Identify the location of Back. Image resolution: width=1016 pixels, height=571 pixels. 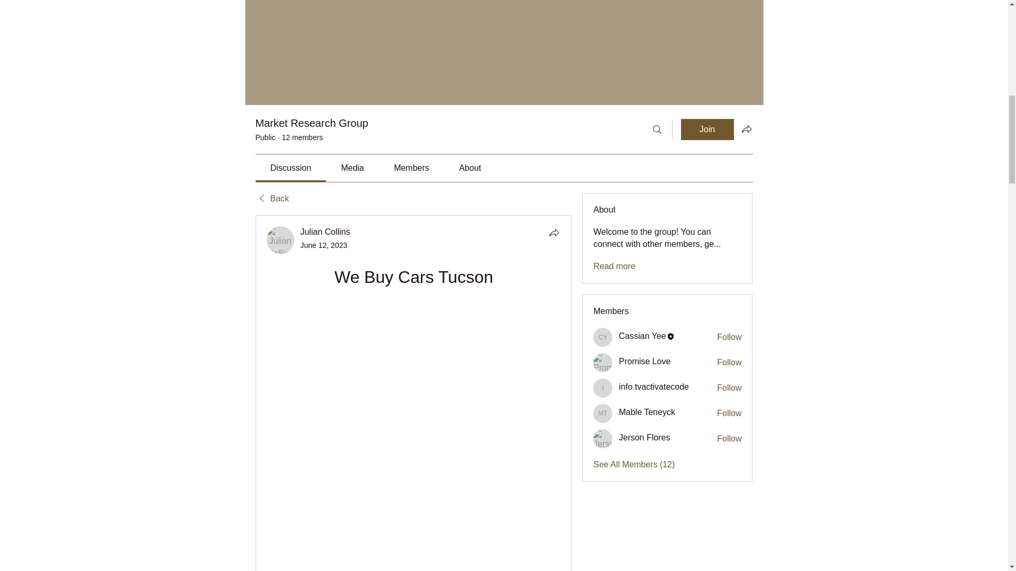
(271, 199).